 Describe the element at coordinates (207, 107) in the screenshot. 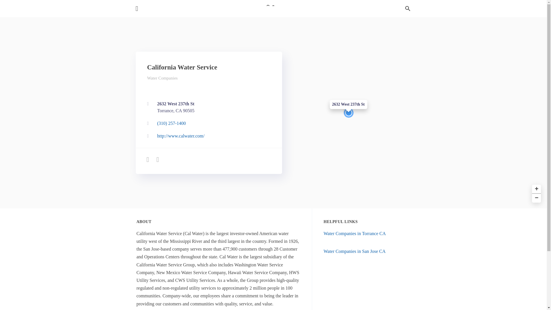

I see `Call Phone Number` at that location.